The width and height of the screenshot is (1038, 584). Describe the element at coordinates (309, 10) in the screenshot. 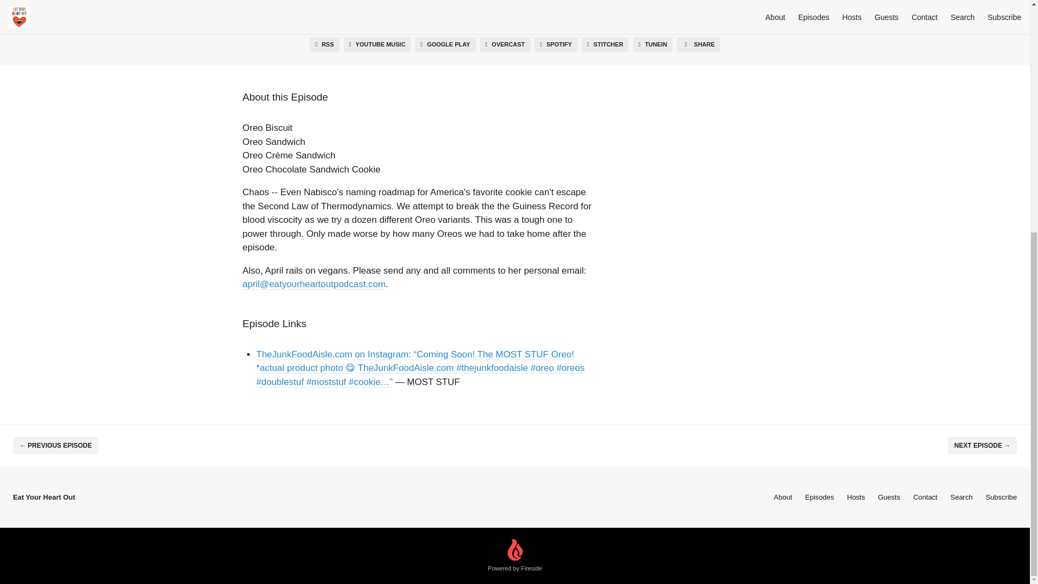

I see `cookie` at that location.